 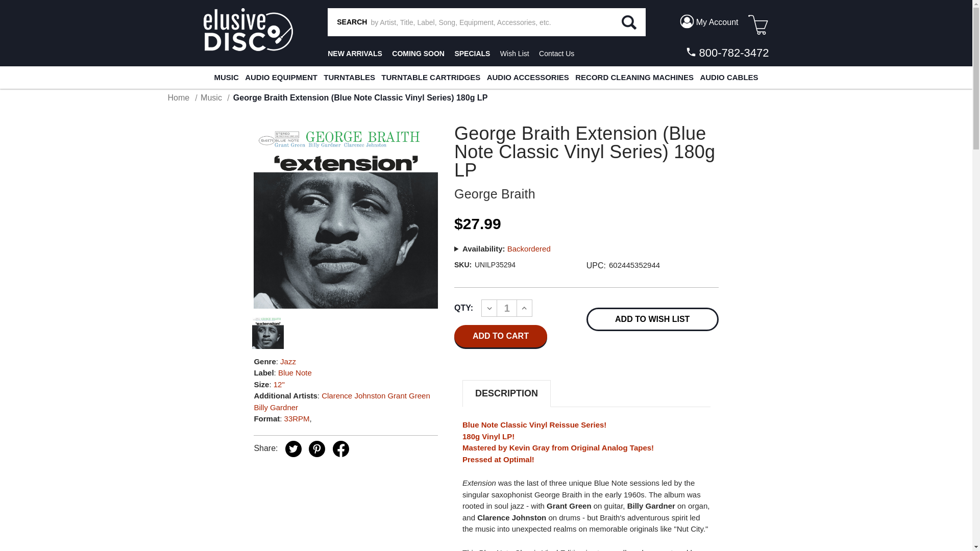 What do you see at coordinates (726, 53) in the screenshot?
I see `800-782-3472` at bounding box center [726, 53].